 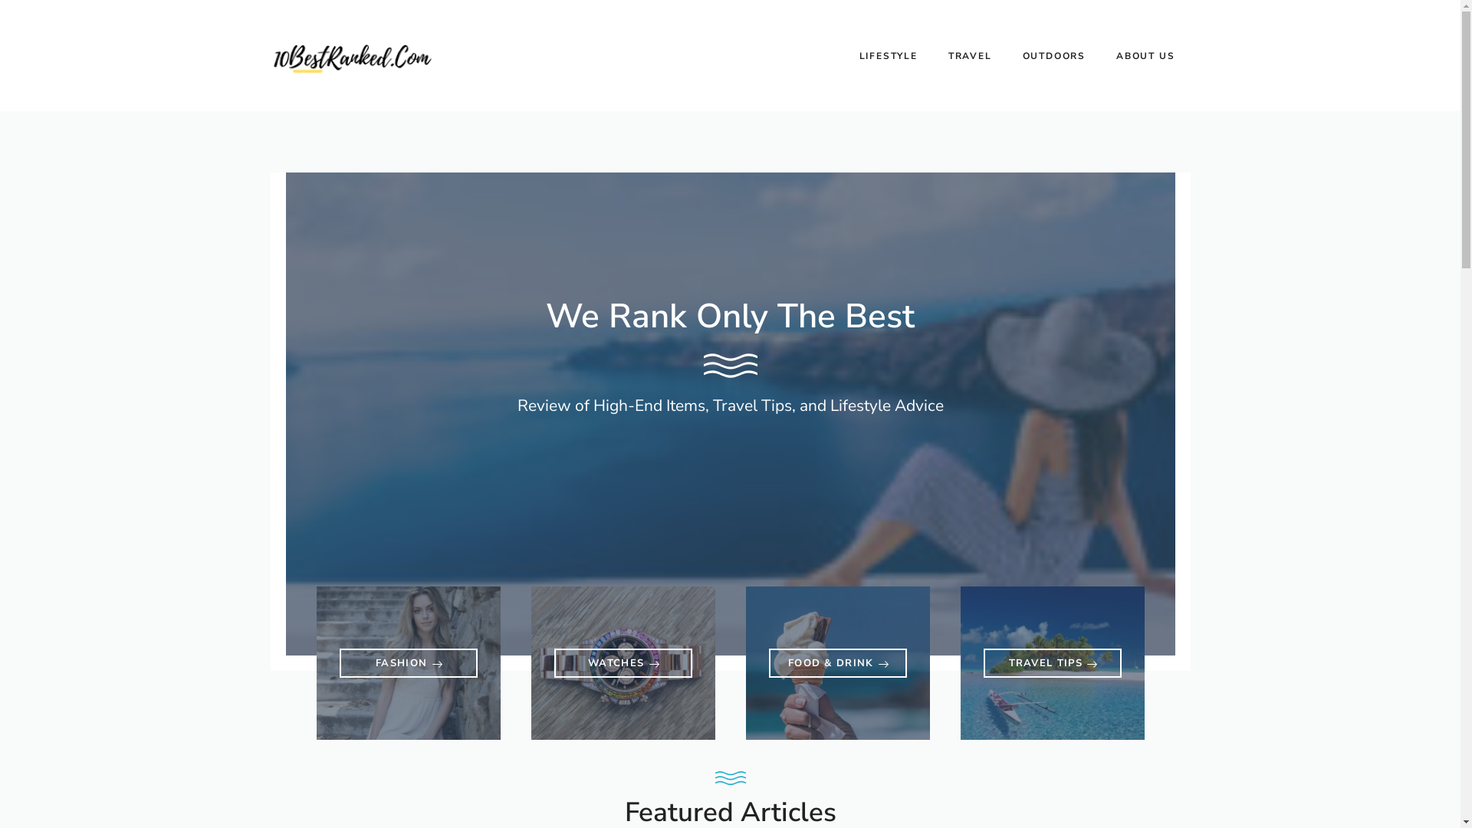 I want to click on OUTDOORS, so click(x=1054, y=55).